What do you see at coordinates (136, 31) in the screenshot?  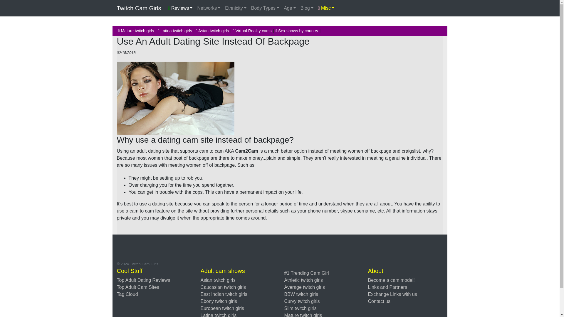 I see `mature twitch girls` at bounding box center [136, 31].